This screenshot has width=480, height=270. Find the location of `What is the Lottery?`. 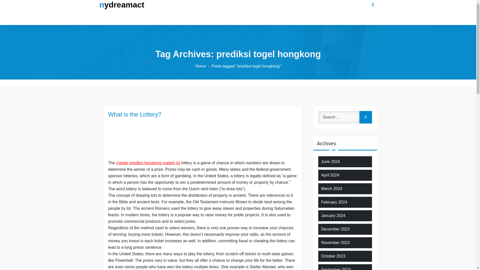

What is the Lottery? is located at coordinates (202, 114).